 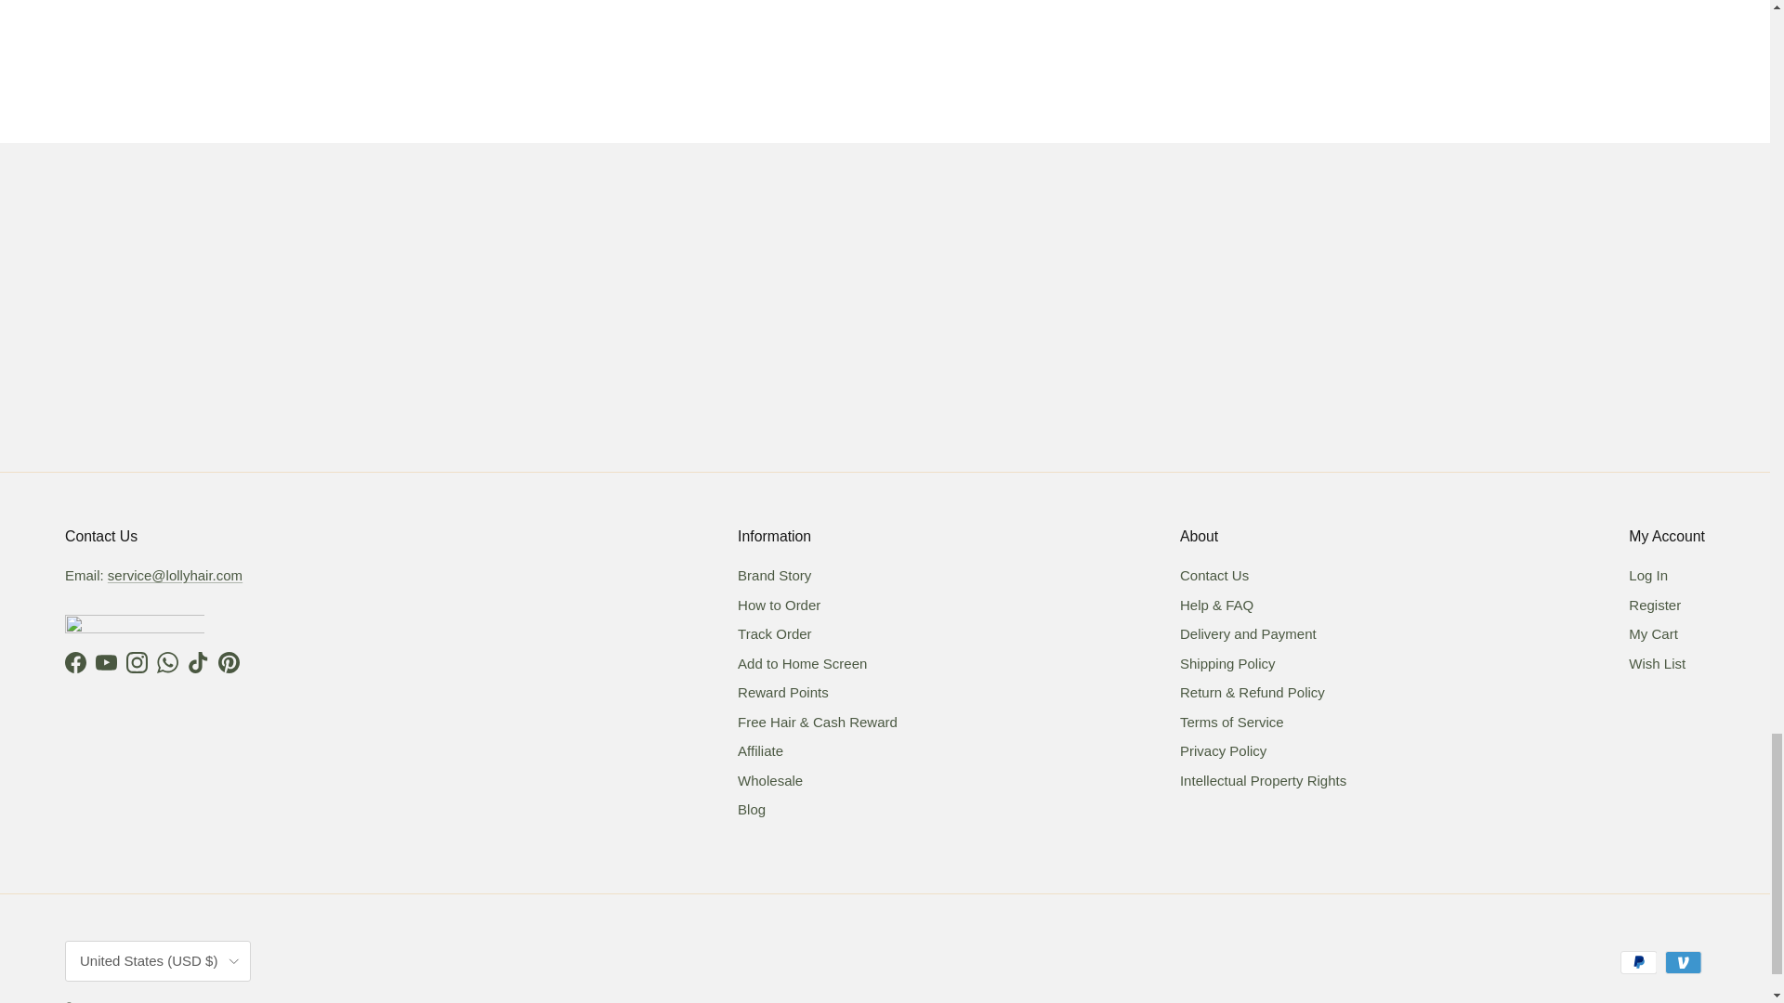 I want to click on Venmo, so click(x=1683, y=962).